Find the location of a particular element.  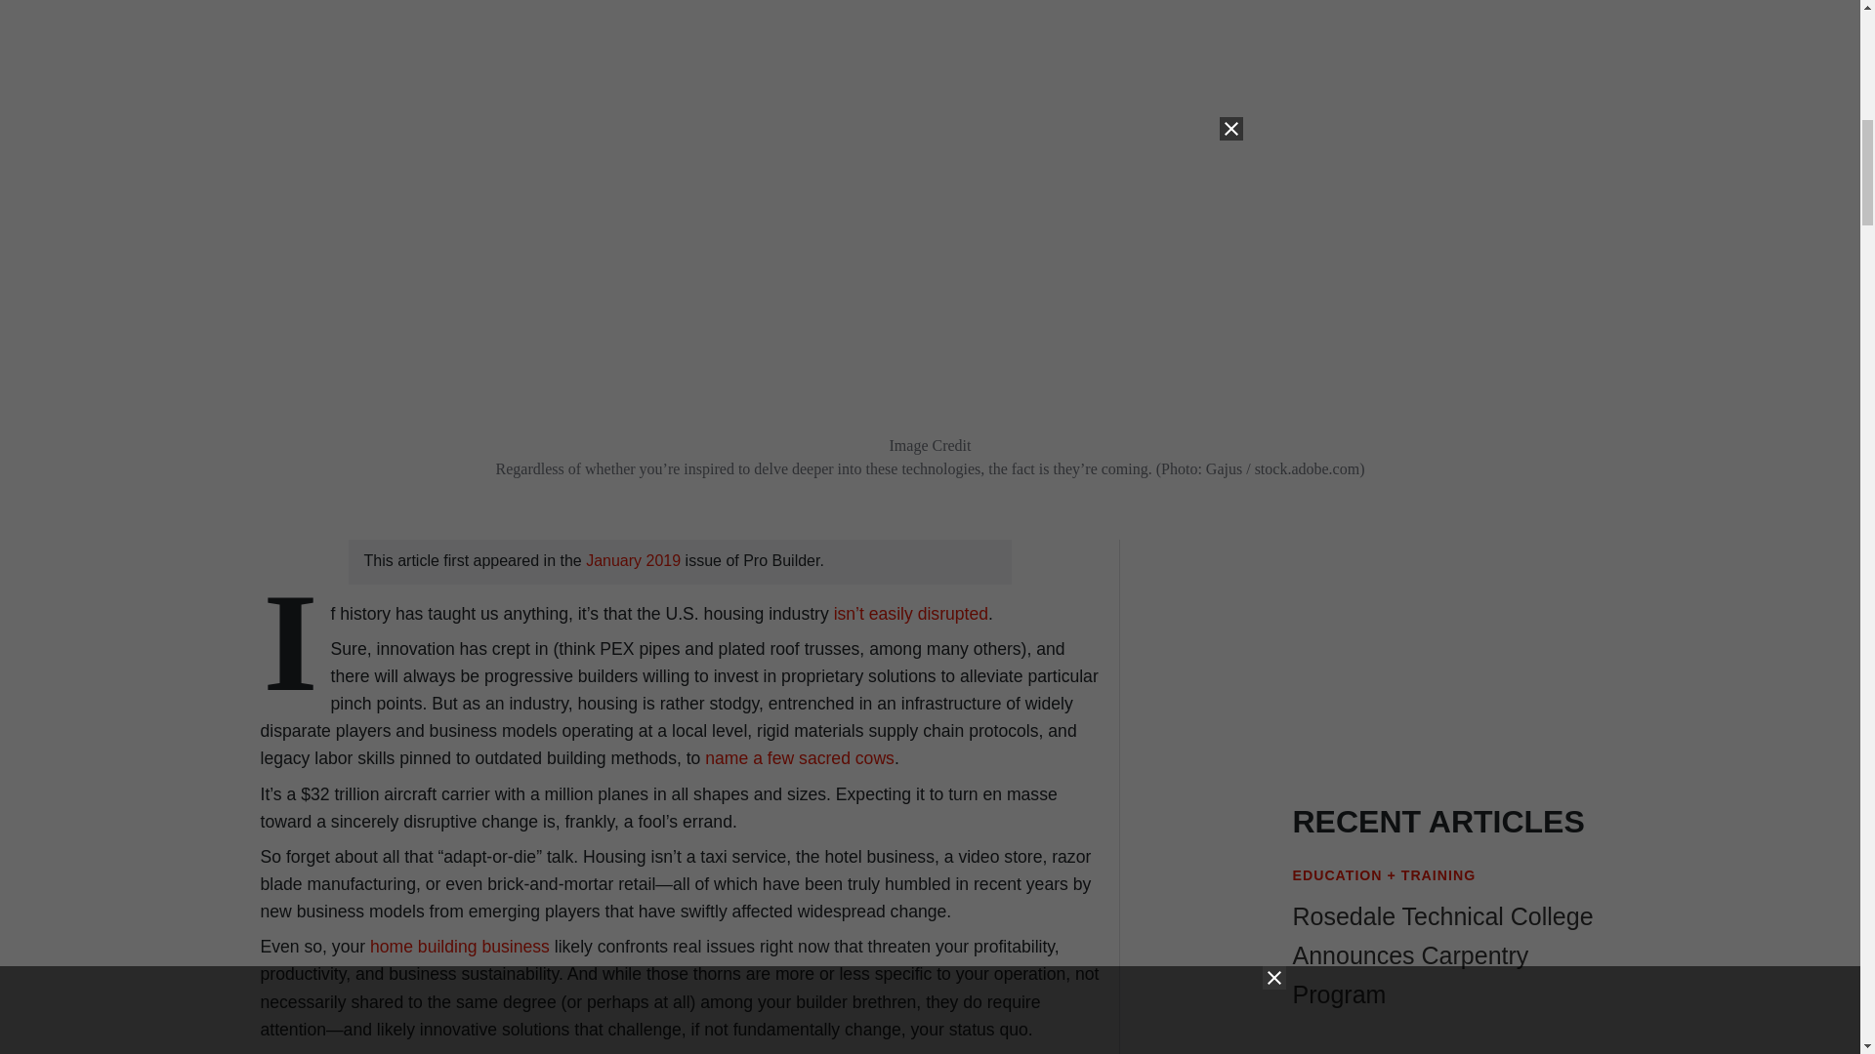

name a few sacred cows is located at coordinates (799, 757).